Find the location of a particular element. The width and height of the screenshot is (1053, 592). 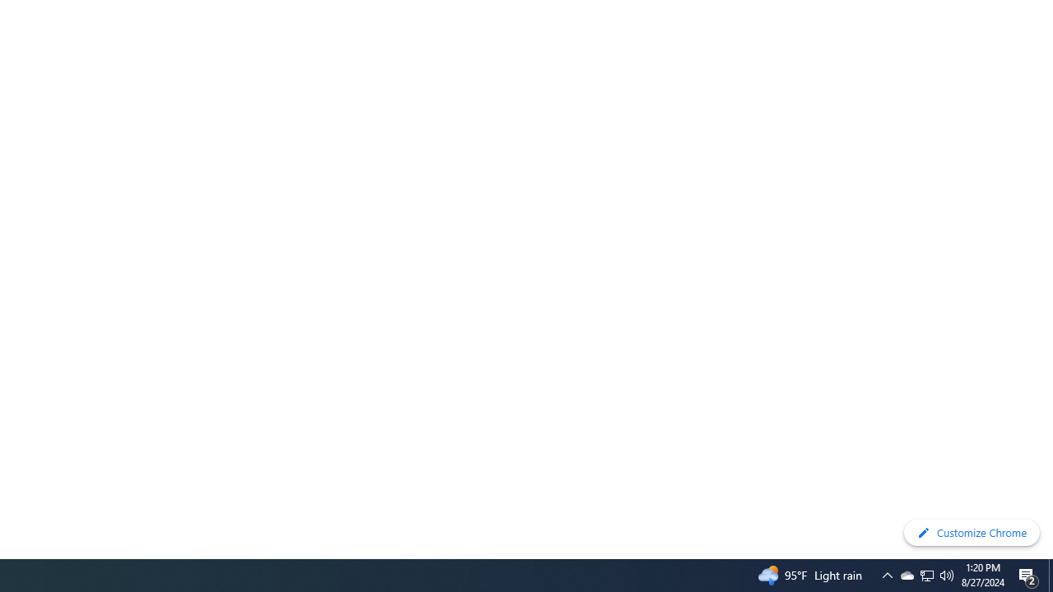

Customize Chrome is located at coordinates (972, 533).